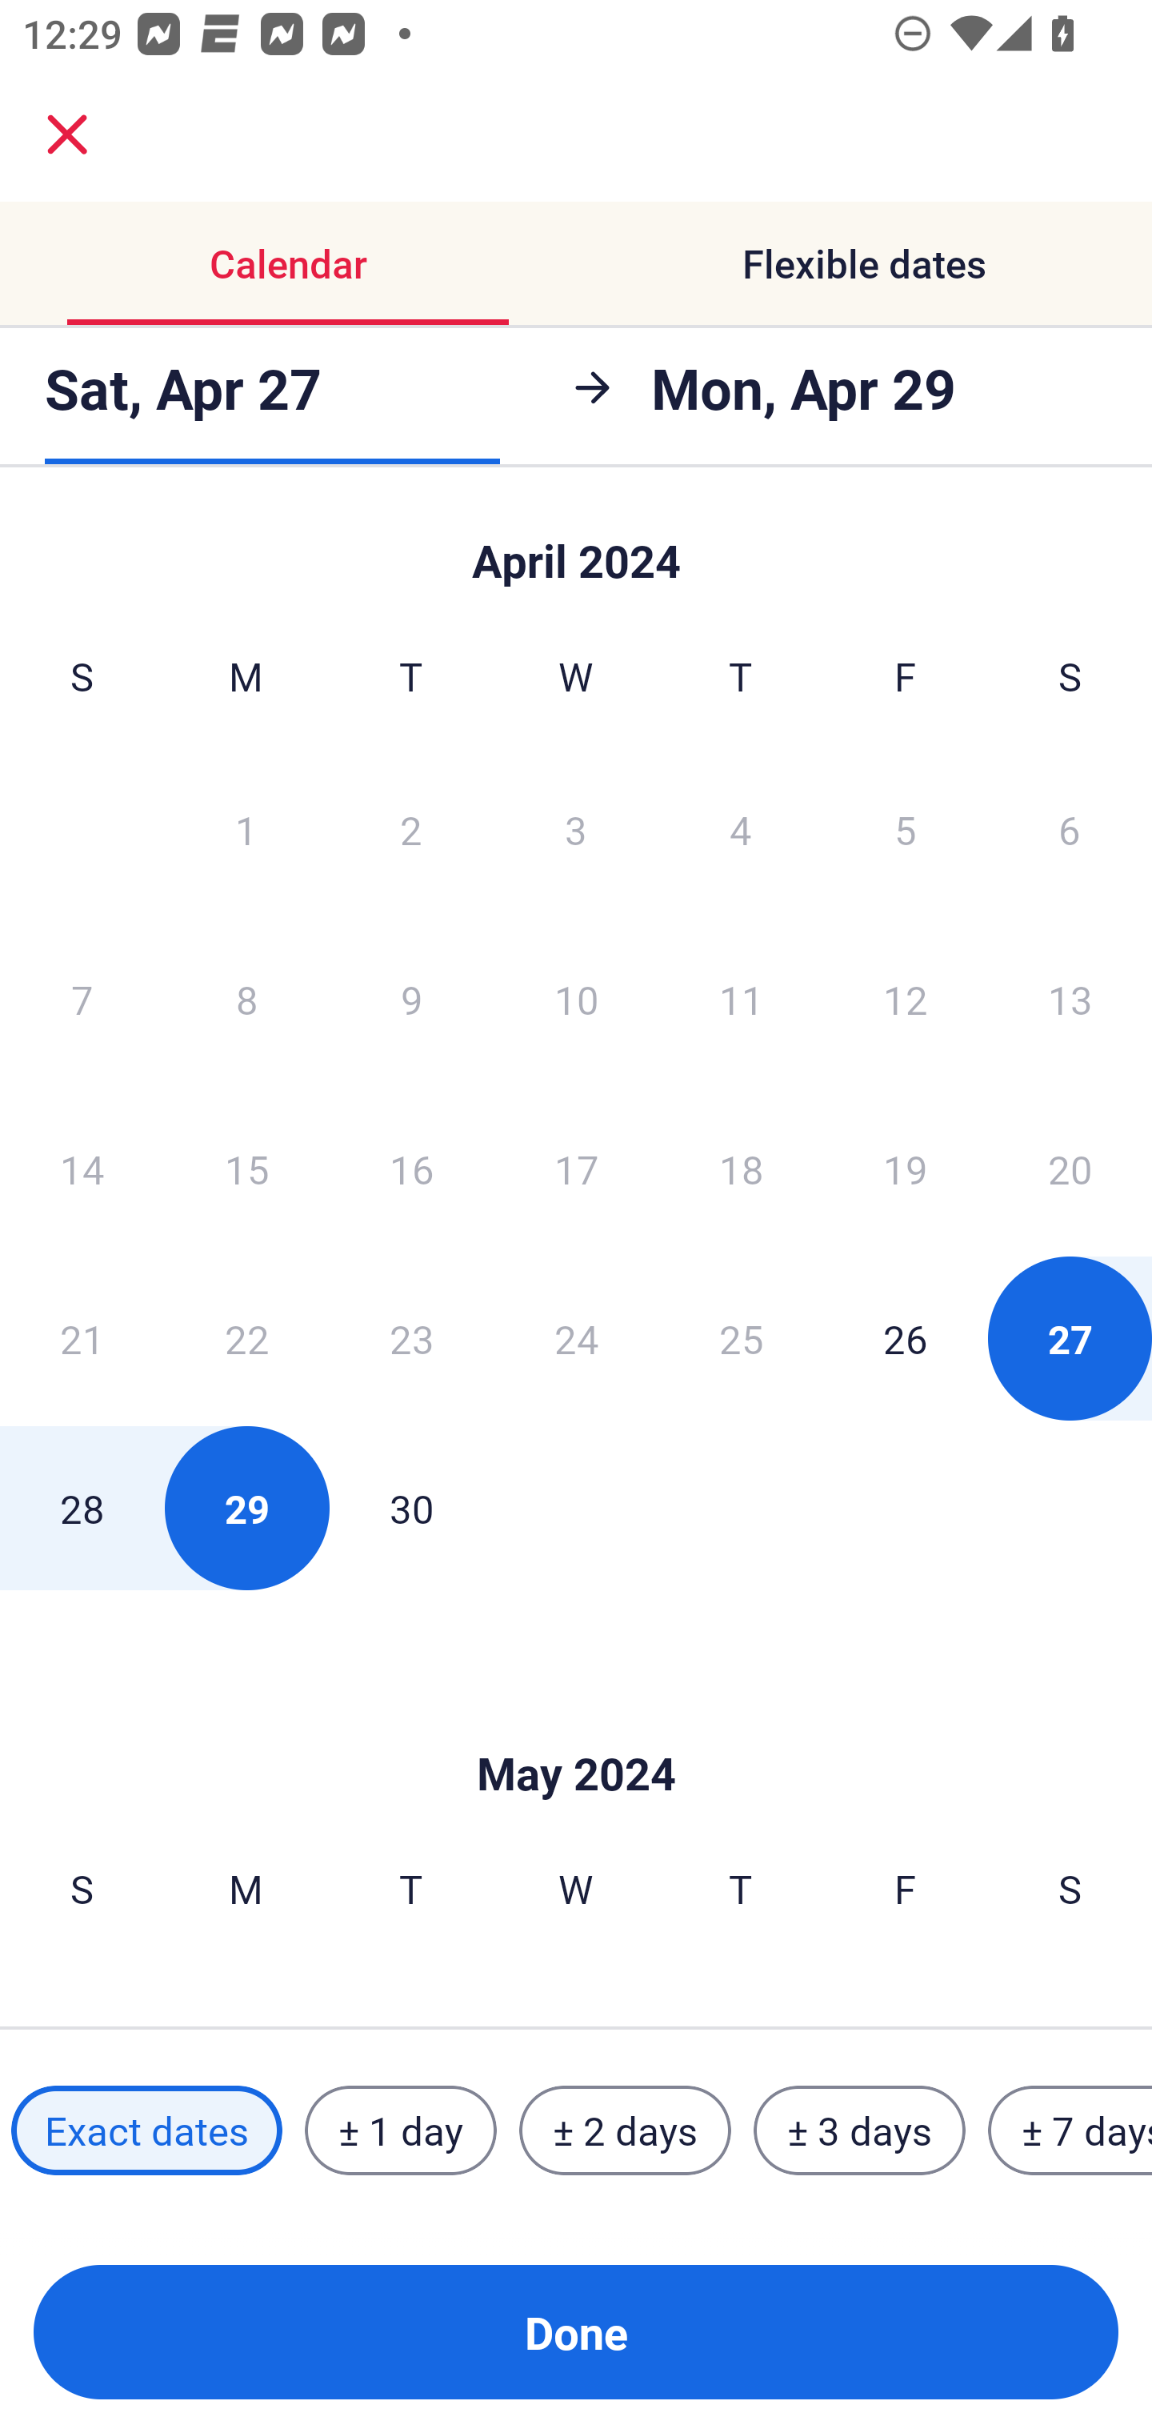 Image resolution: width=1152 pixels, height=2433 pixels. What do you see at coordinates (906, 1338) in the screenshot?
I see `26 Friday, April 26, 2024` at bounding box center [906, 1338].